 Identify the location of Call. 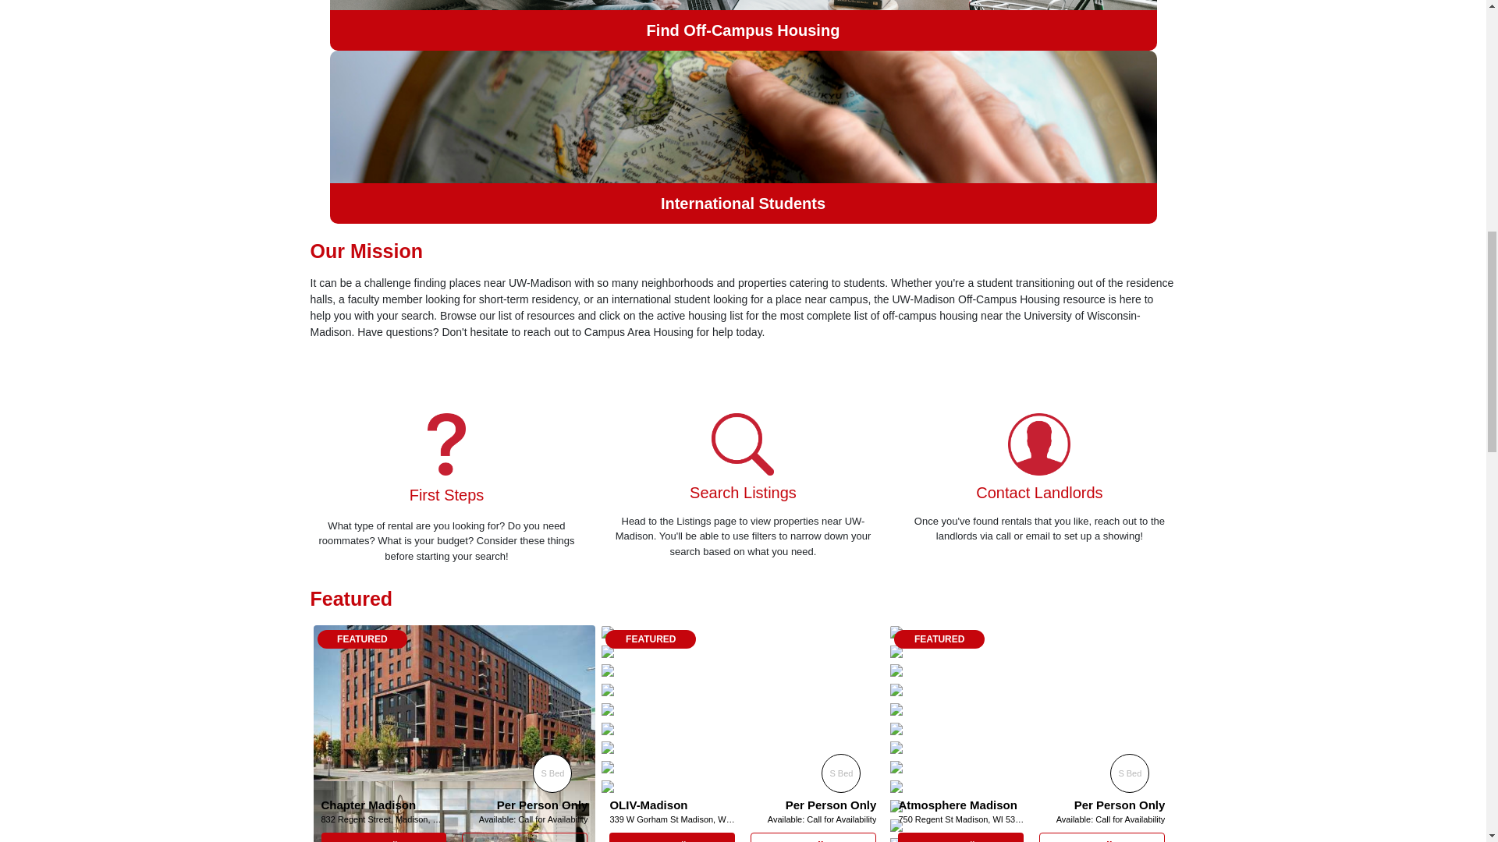
(813, 837).